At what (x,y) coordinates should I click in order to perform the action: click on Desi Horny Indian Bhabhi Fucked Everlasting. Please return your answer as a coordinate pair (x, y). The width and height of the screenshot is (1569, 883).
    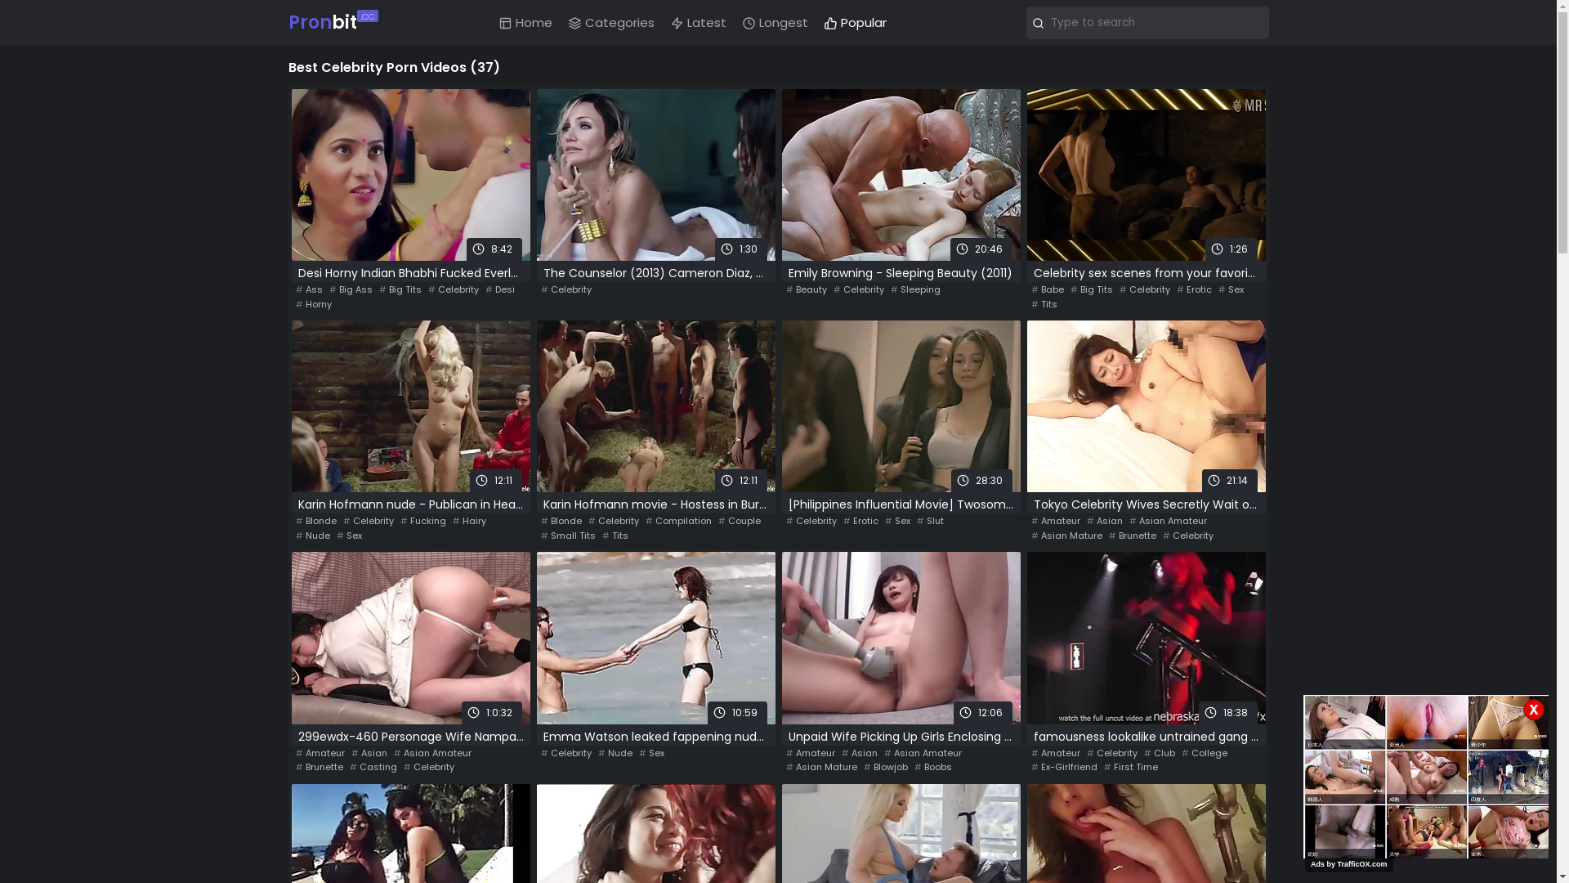
    Looking at the image, I should click on (410, 275).